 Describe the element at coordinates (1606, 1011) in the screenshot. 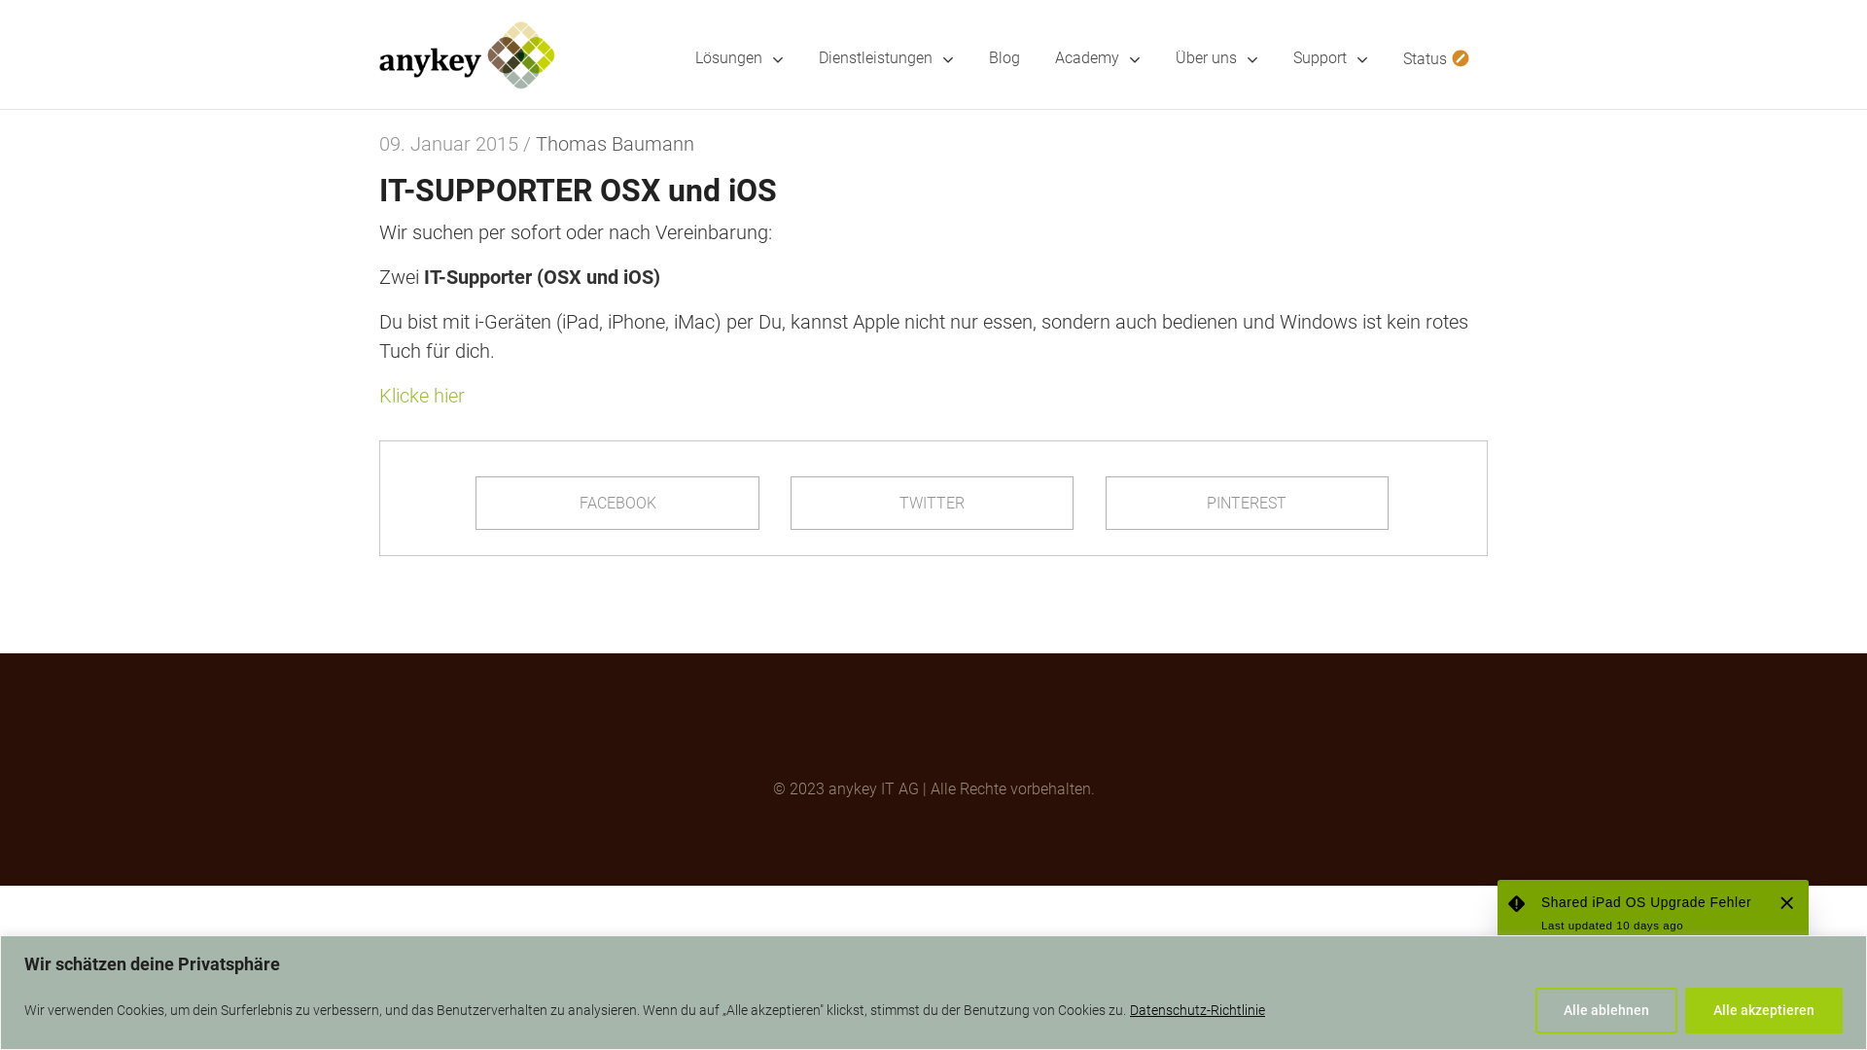

I see `Alle ablehnen` at that location.